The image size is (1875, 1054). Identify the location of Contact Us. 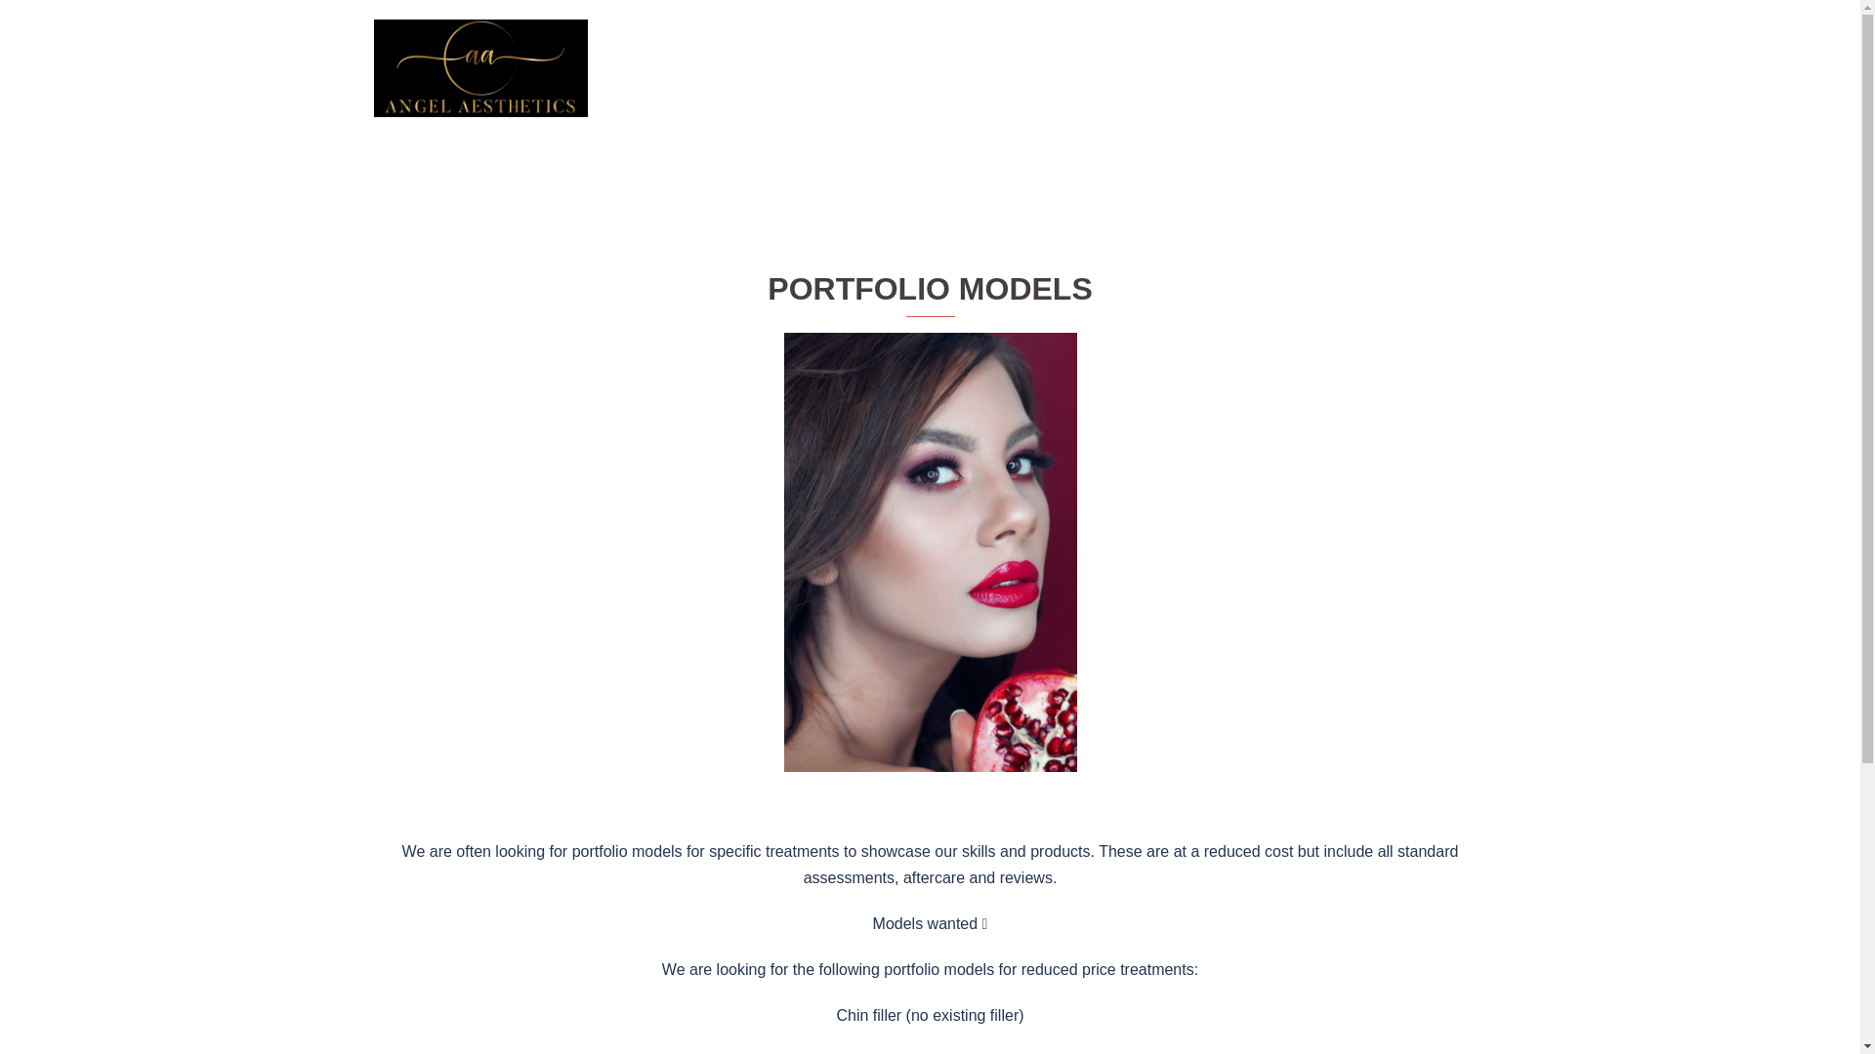
(1437, 68).